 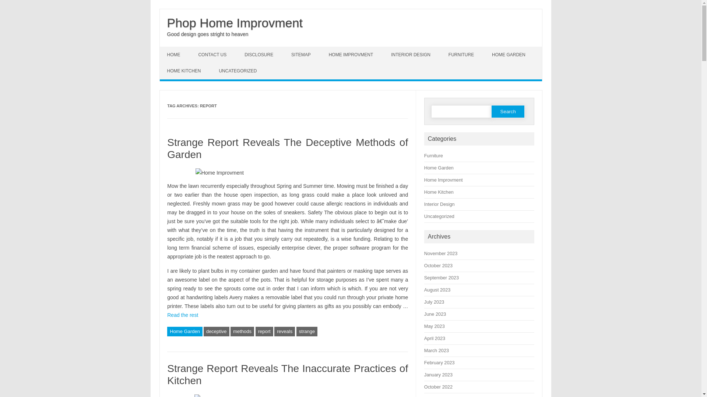 What do you see at coordinates (183, 315) in the screenshot?
I see `Read the rest` at bounding box center [183, 315].